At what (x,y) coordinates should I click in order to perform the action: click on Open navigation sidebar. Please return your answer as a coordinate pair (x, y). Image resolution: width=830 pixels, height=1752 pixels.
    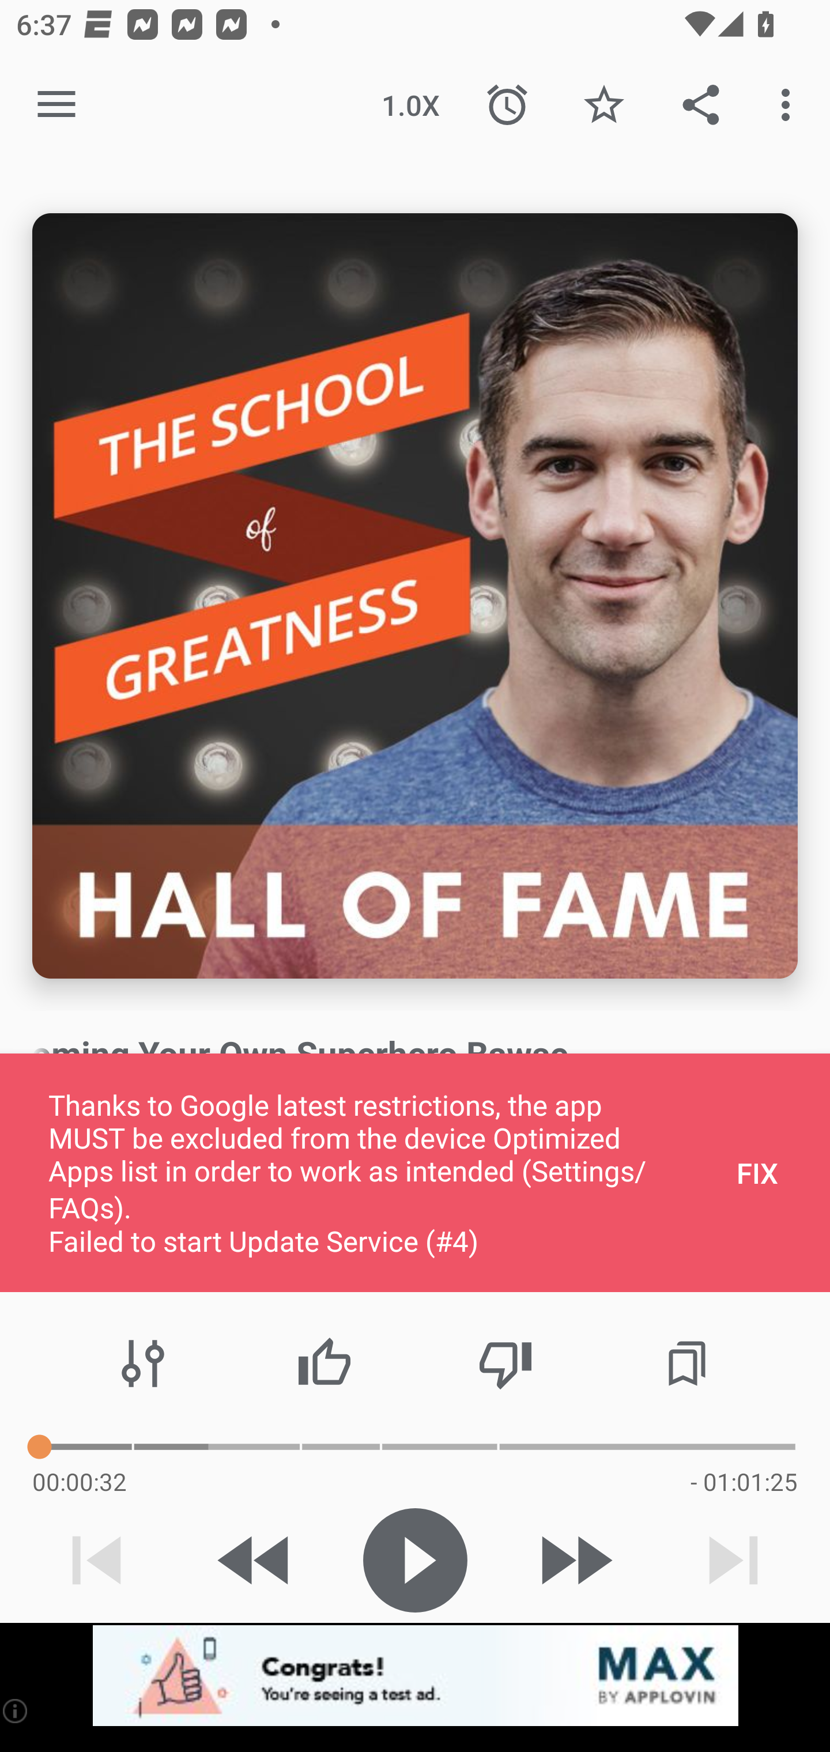
    Looking at the image, I should click on (56, 105).